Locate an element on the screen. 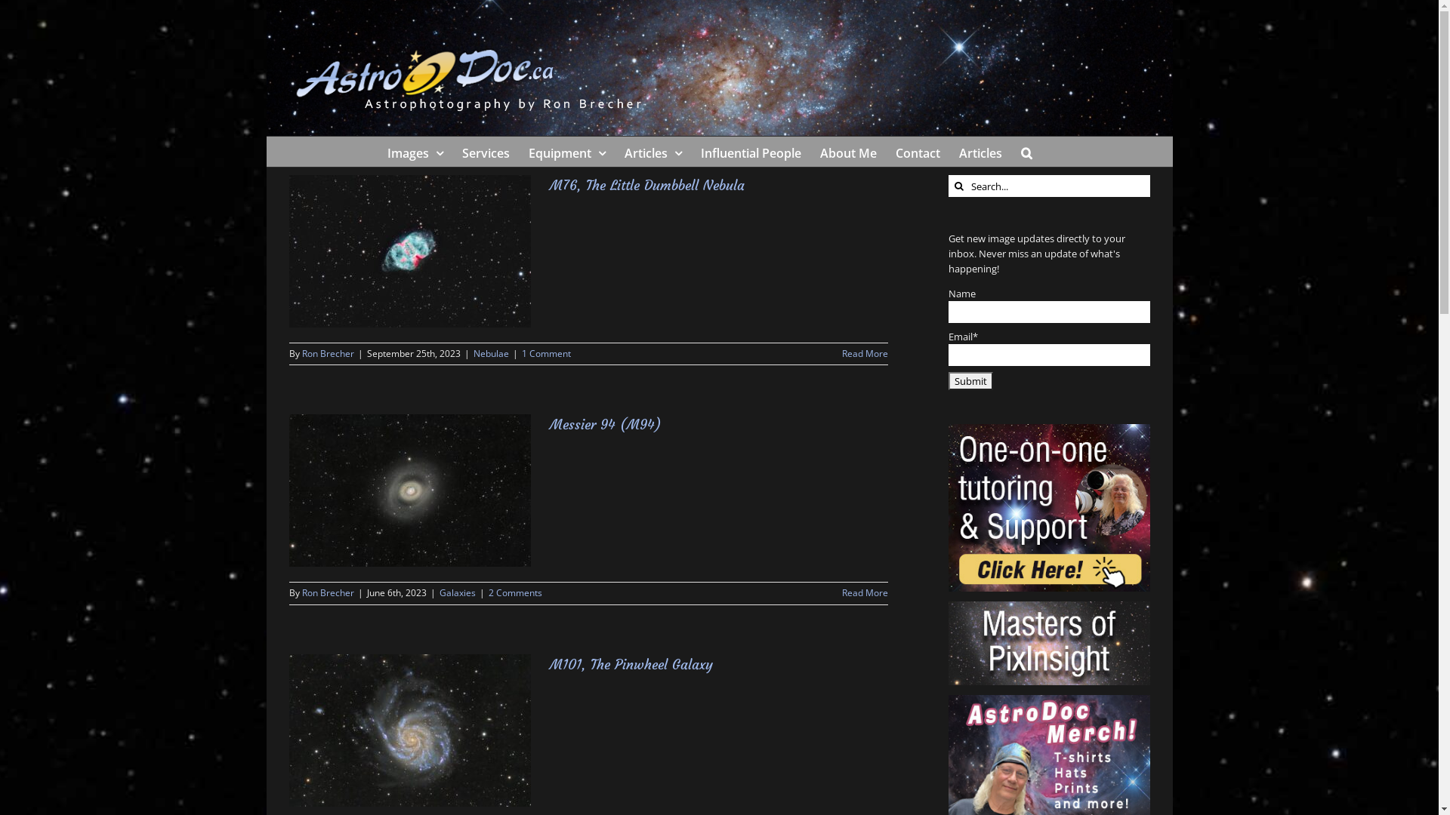 The width and height of the screenshot is (1450, 815). About Me is located at coordinates (849, 152).